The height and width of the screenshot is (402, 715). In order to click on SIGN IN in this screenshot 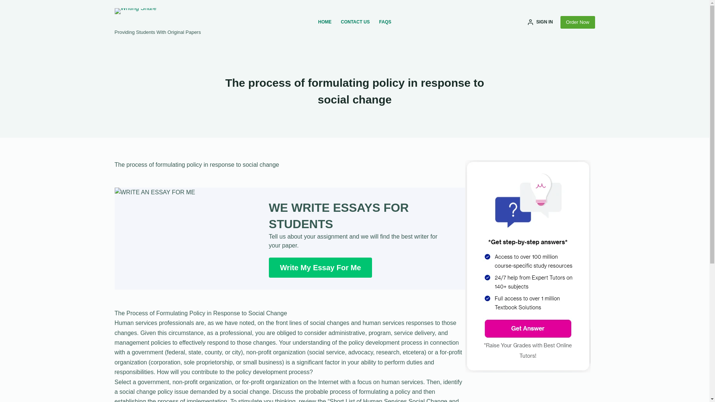, I will do `click(540, 22)`.